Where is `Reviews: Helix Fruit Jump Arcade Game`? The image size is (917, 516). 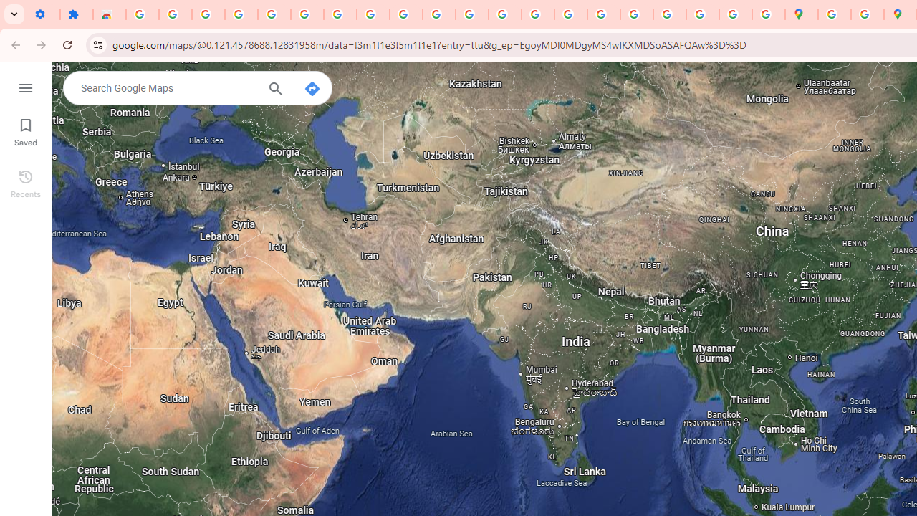 Reviews: Helix Fruit Jump Arcade Game is located at coordinates (110, 14).